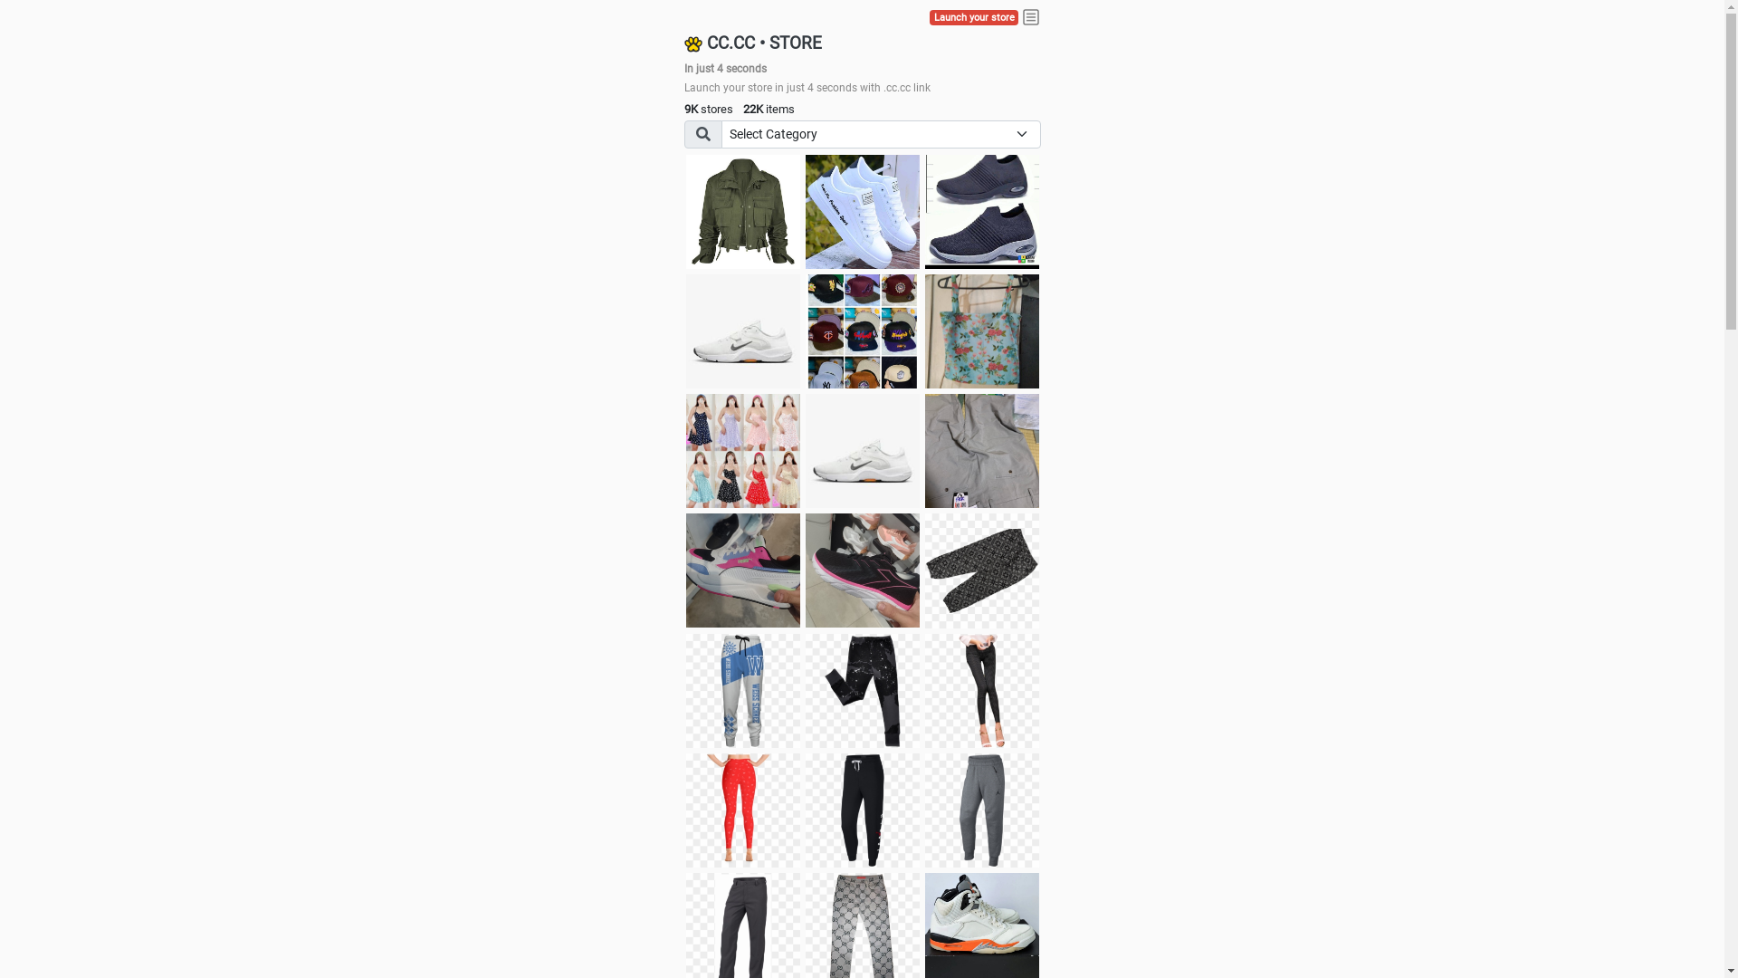 The width and height of the screenshot is (1738, 978). What do you see at coordinates (743, 451) in the screenshot?
I see `Dress/square nect top` at bounding box center [743, 451].